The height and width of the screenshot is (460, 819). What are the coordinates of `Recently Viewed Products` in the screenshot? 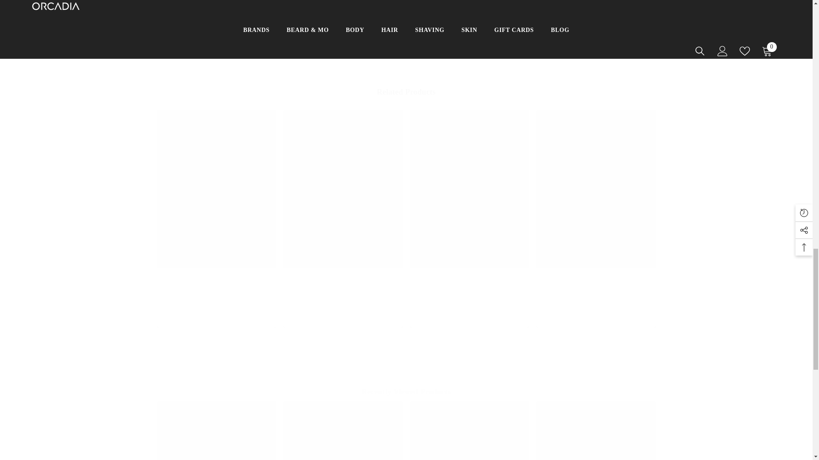 It's located at (406, 392).